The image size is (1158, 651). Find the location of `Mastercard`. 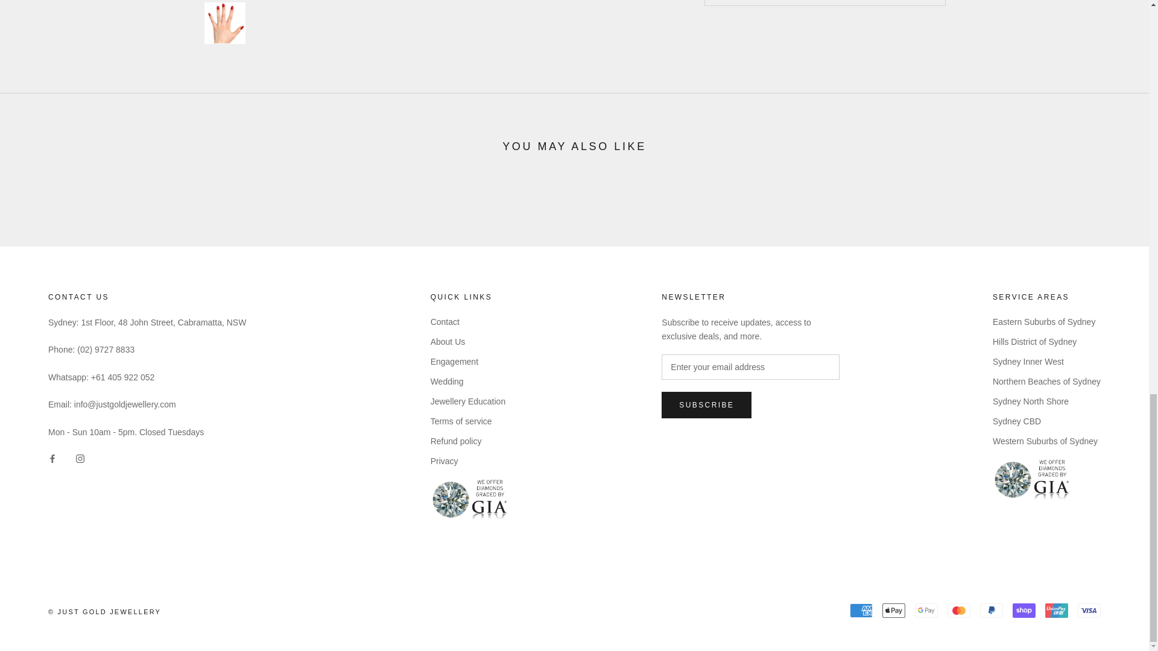

Mastercard is located at coordinates (958, 610).